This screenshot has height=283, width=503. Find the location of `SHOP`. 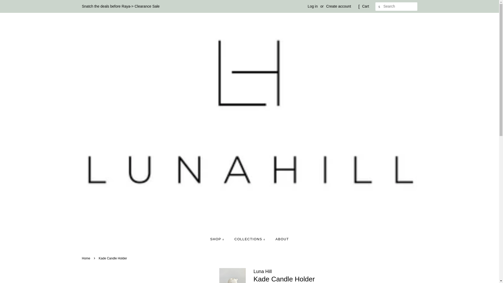

SHOP is located at coordinates (220, 239).